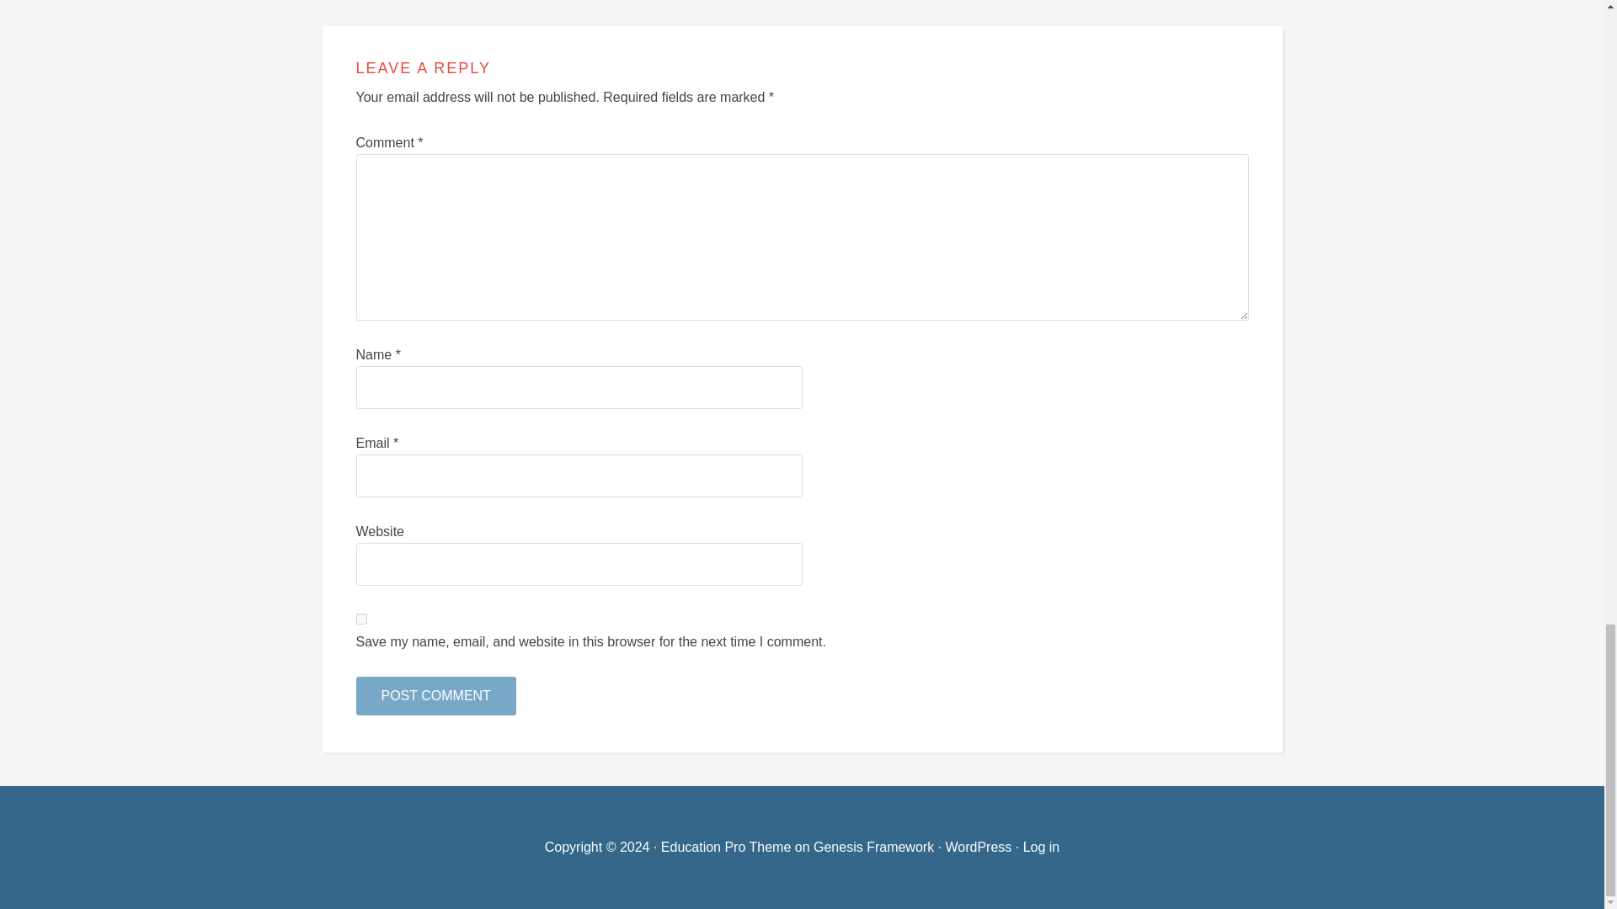  I want to click on Post Comment, so click(435, 695).